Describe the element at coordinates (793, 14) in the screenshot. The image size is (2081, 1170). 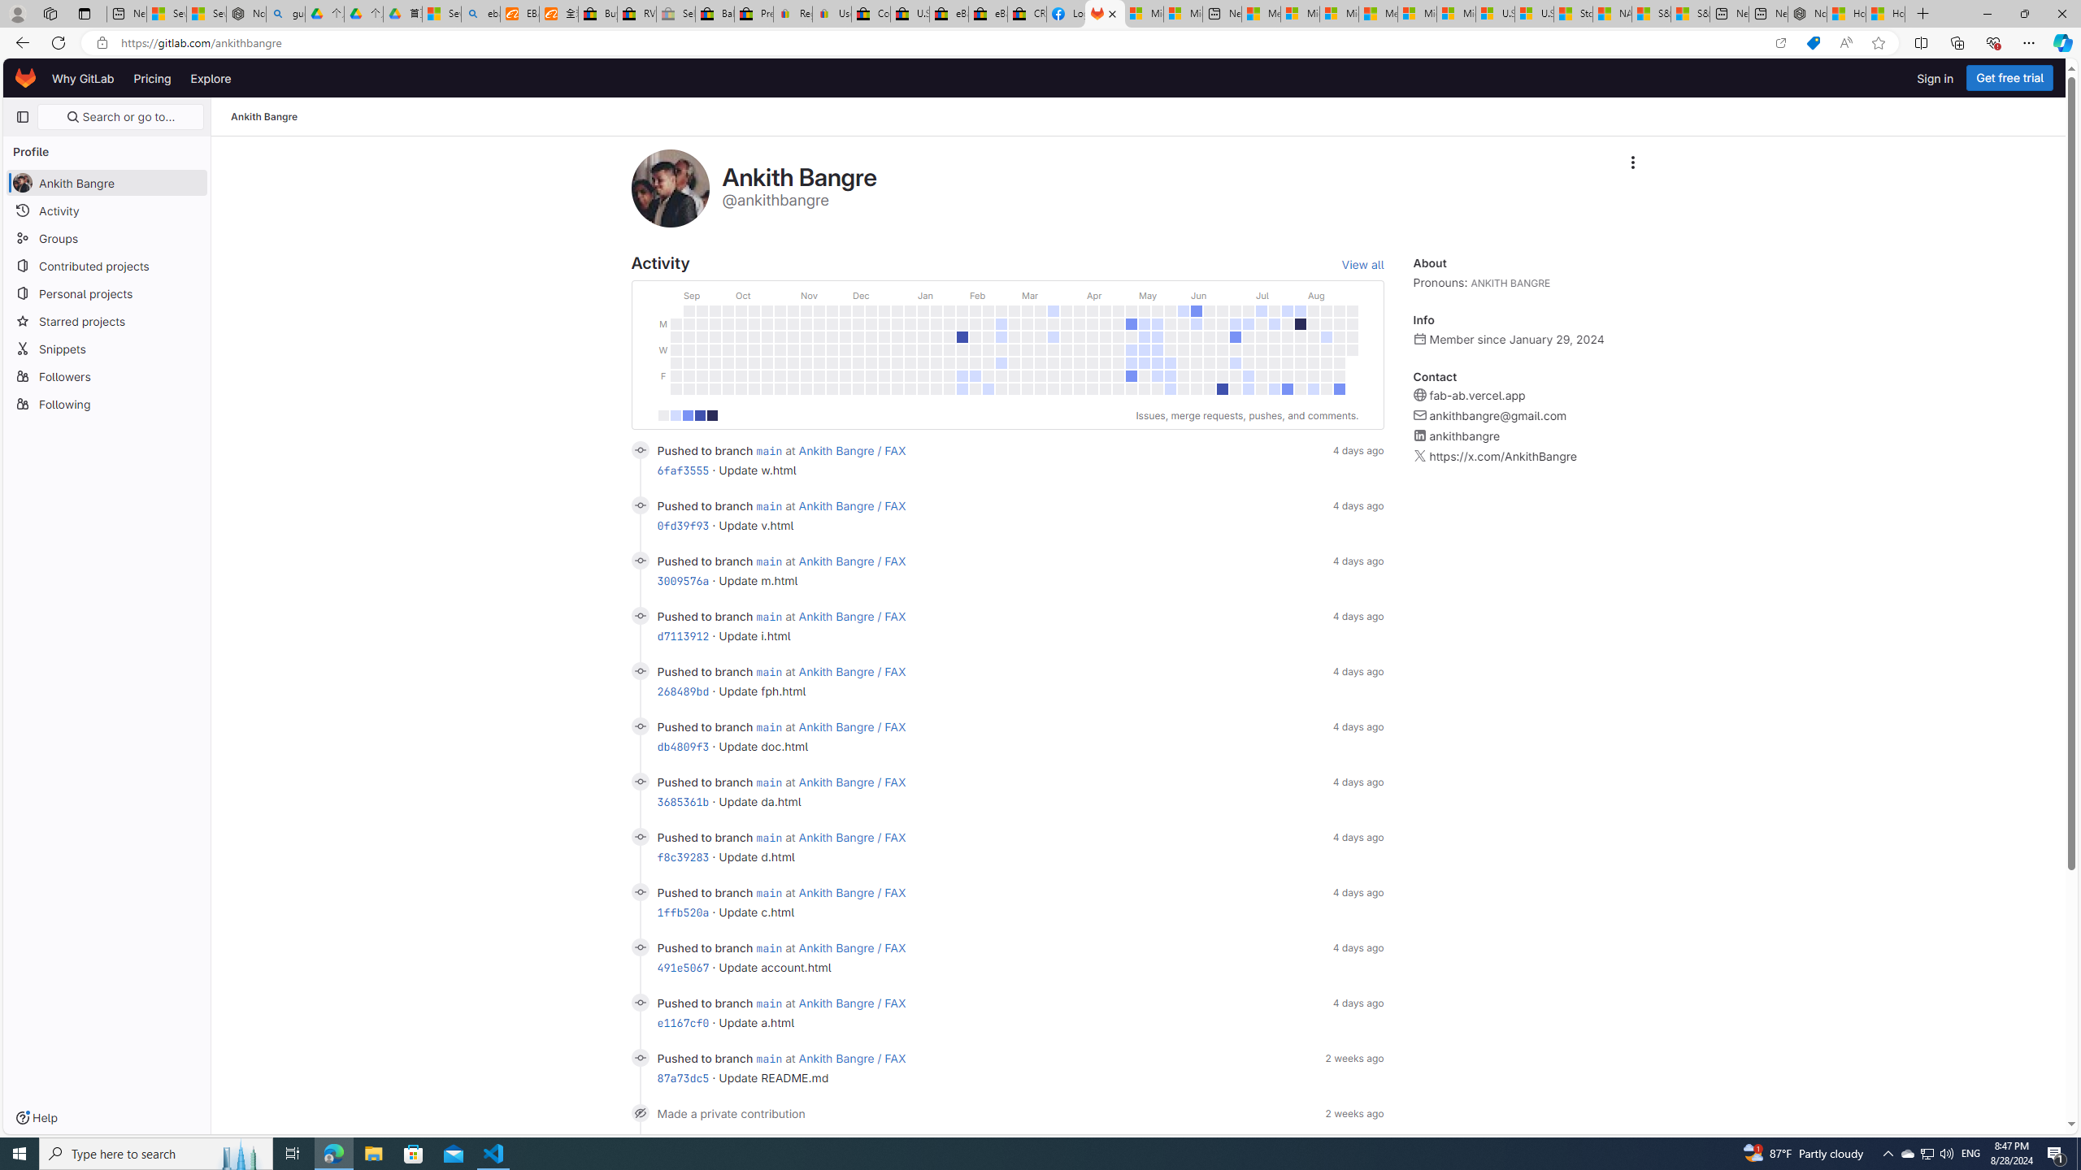
I see `Register: Create a personal eBay account` at that location.